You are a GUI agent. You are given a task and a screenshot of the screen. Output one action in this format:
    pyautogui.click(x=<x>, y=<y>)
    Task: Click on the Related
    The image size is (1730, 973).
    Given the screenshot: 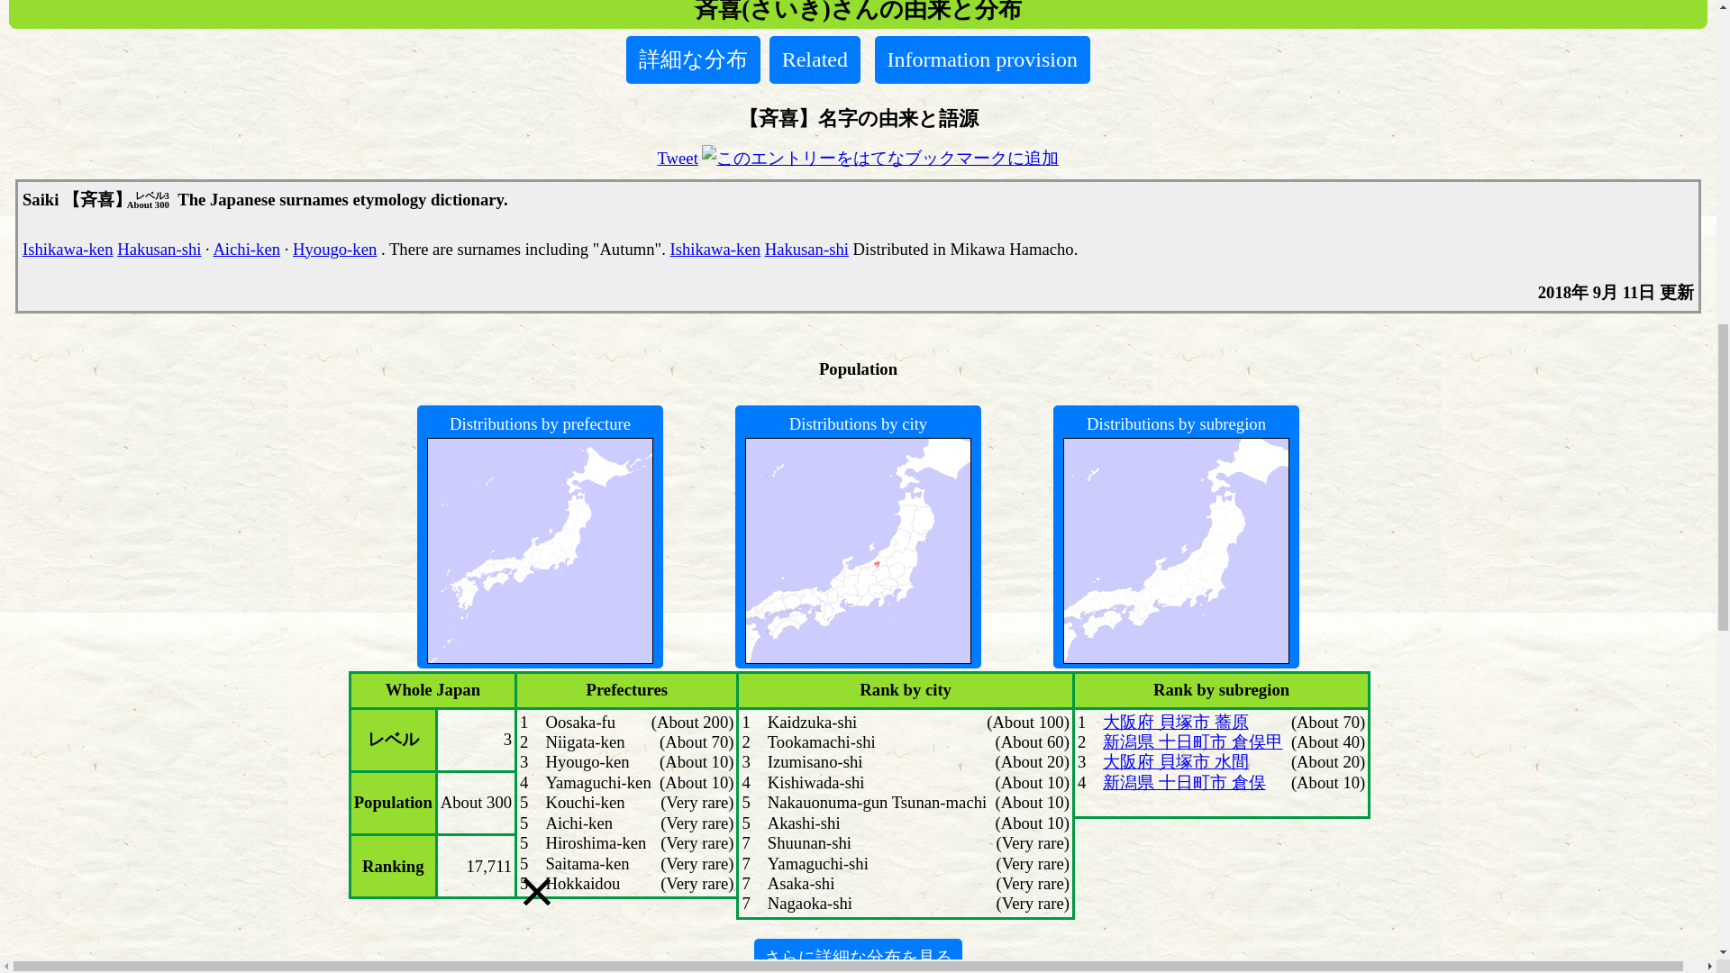 What is the action you would take?
    pyautogui.click(x=815, y=59)
    